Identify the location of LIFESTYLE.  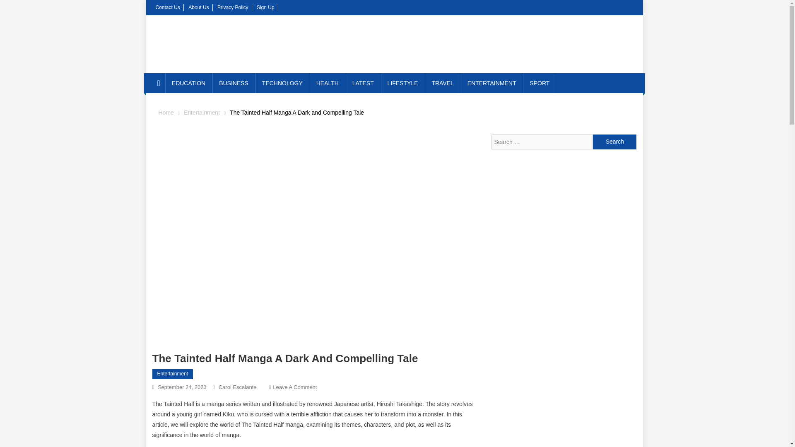
(402, 83).